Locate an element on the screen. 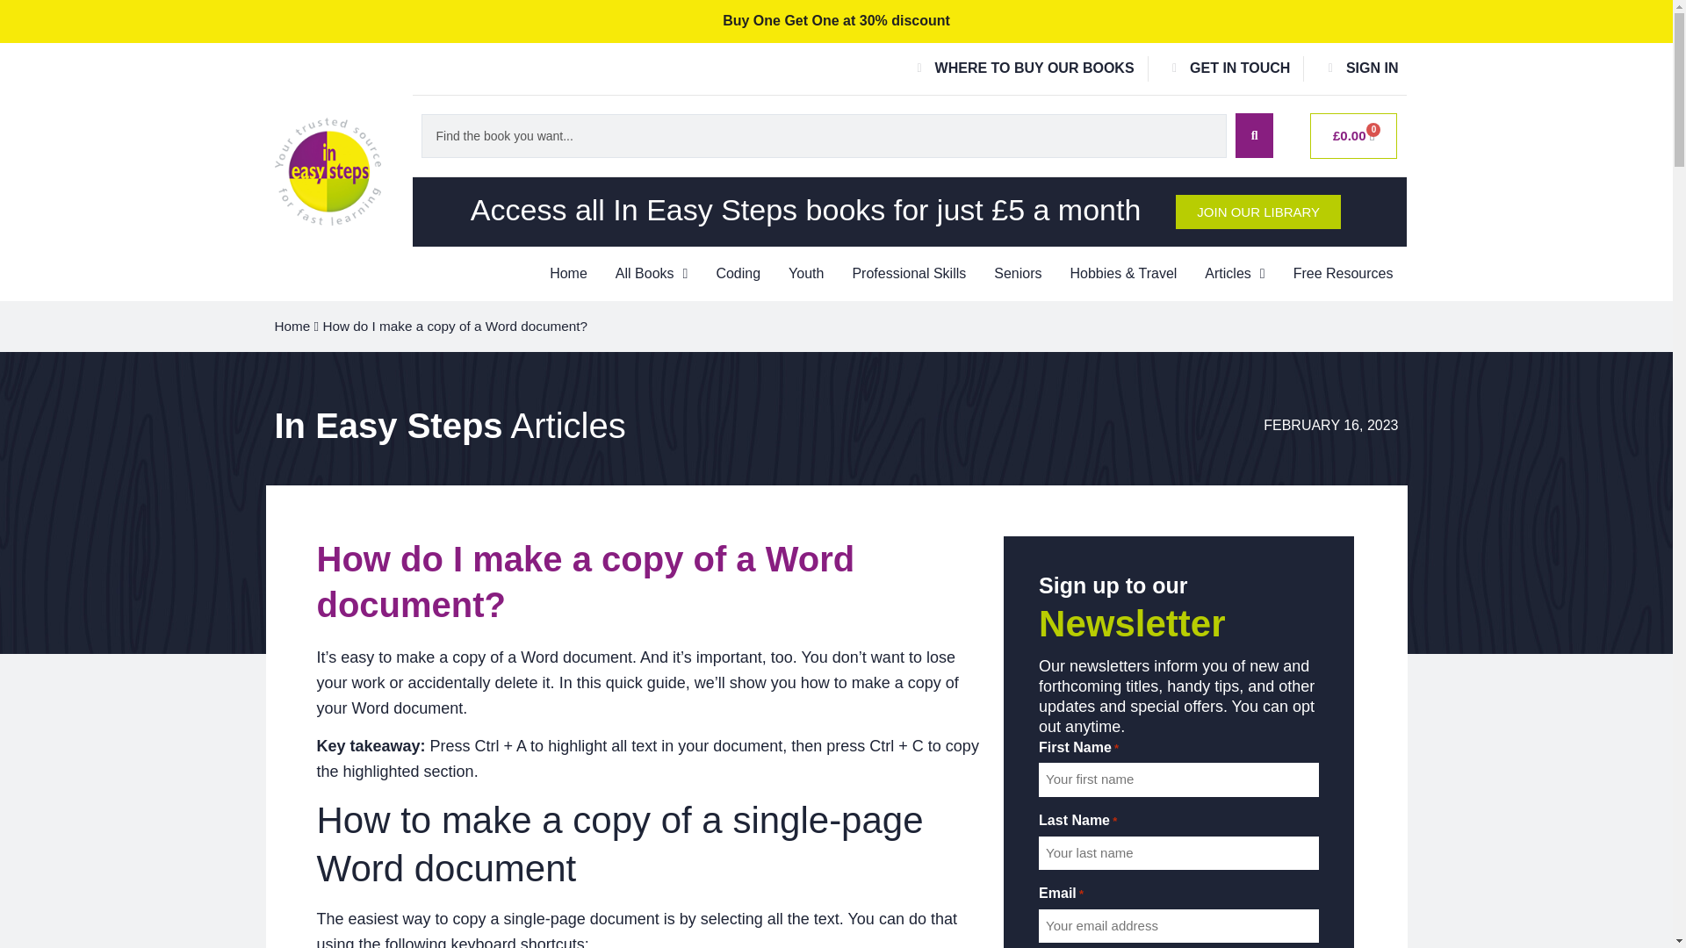 The height and width of the screenshot is (948, 1686). Free Resources is located at coordinates (1344, 274).